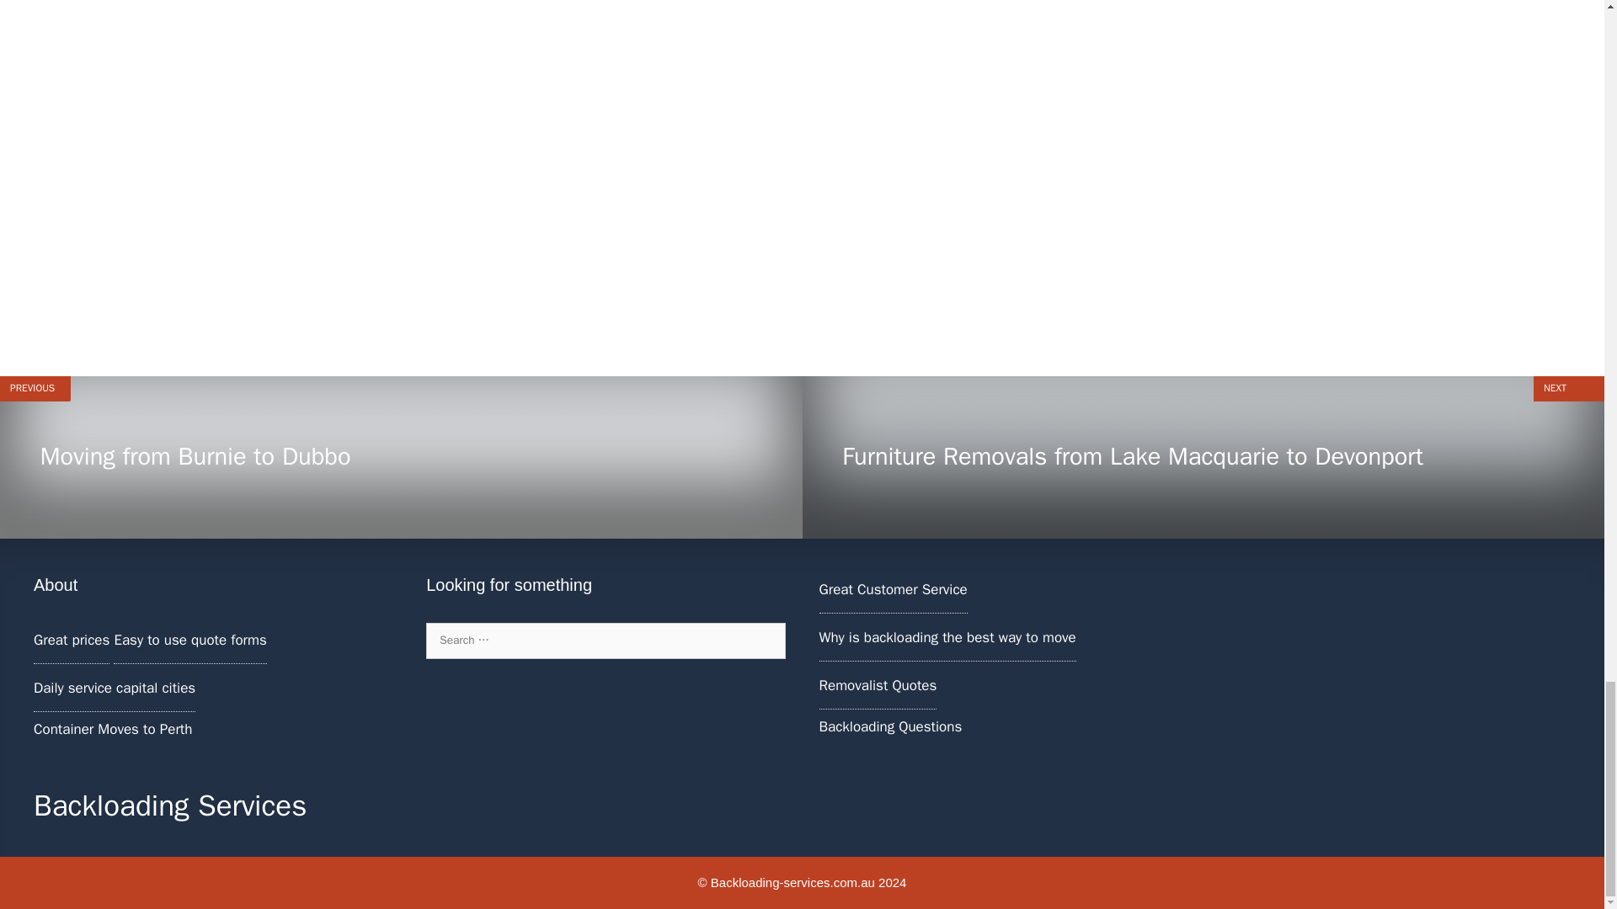  Describe the element at coordinates (877, 685) in the screenshot. I see `Removalist Quotes` at that location.